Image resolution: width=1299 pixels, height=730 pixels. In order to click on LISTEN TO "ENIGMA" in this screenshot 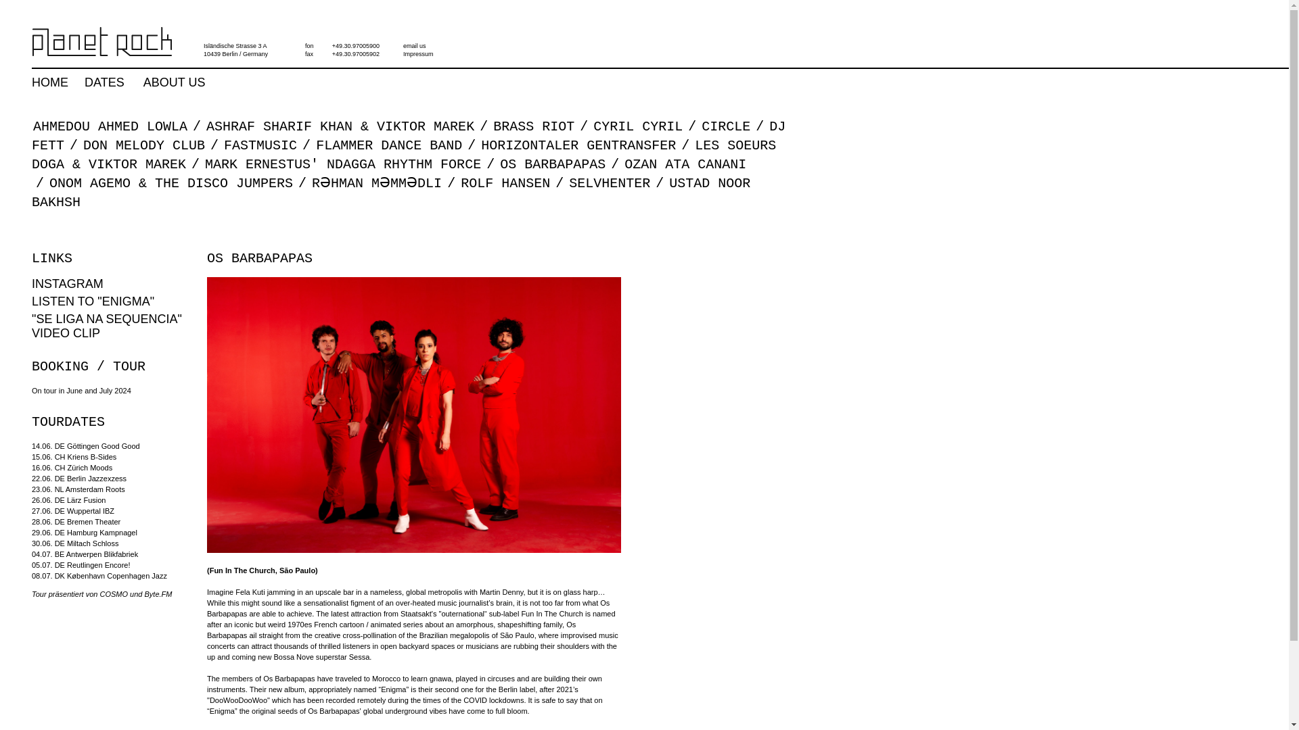, I will do `click(93, 301)`.